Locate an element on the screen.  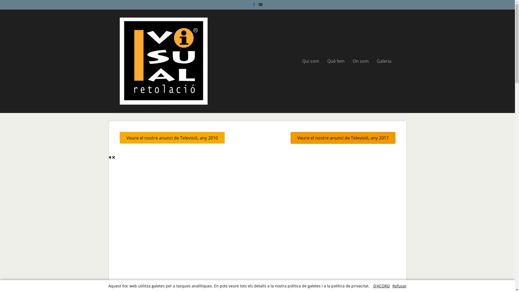
On som is located at coordinates (361, 61).